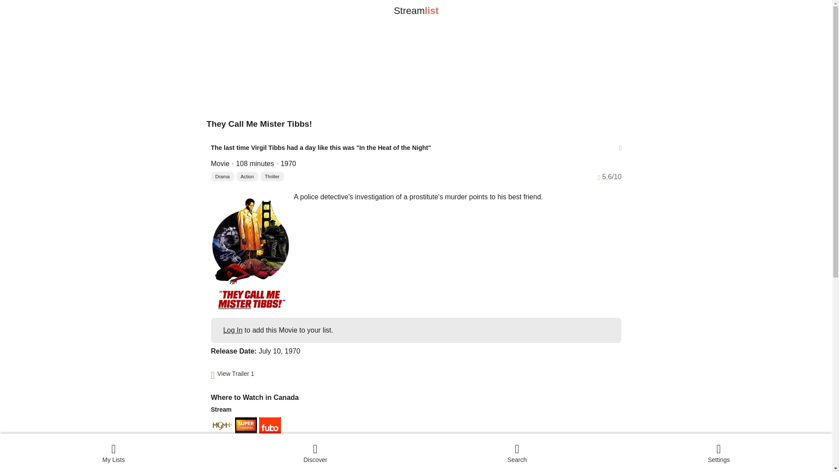 This screenshot has width=839, height=472. What do you see at coordinates (114, 452) in the screenshot?
I see `My Lists` at bounding box center [114, 452].